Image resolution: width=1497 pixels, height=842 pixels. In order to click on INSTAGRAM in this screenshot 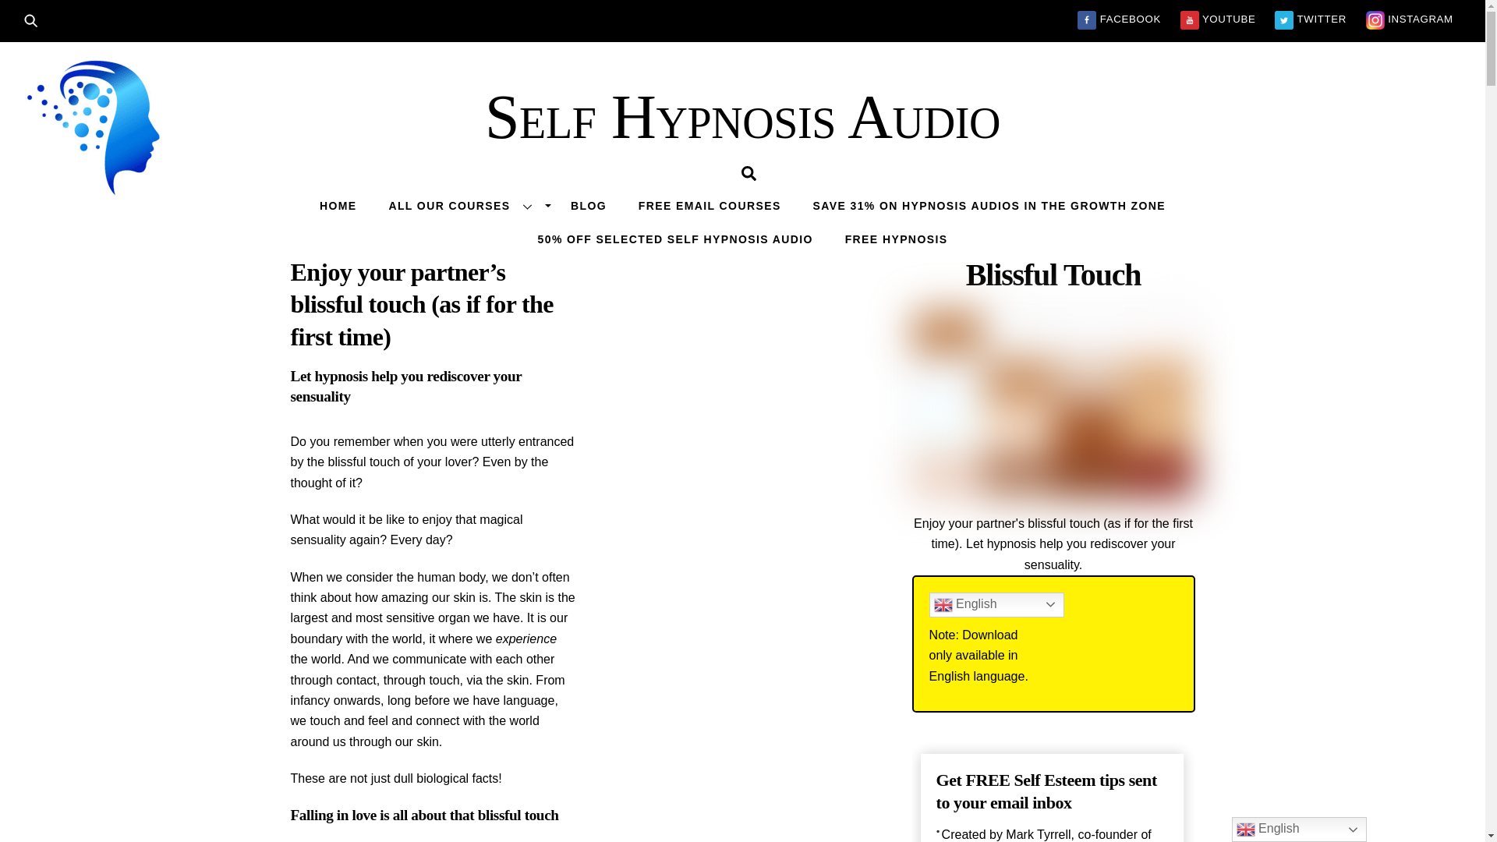, I will do `click(1410, 19)`.